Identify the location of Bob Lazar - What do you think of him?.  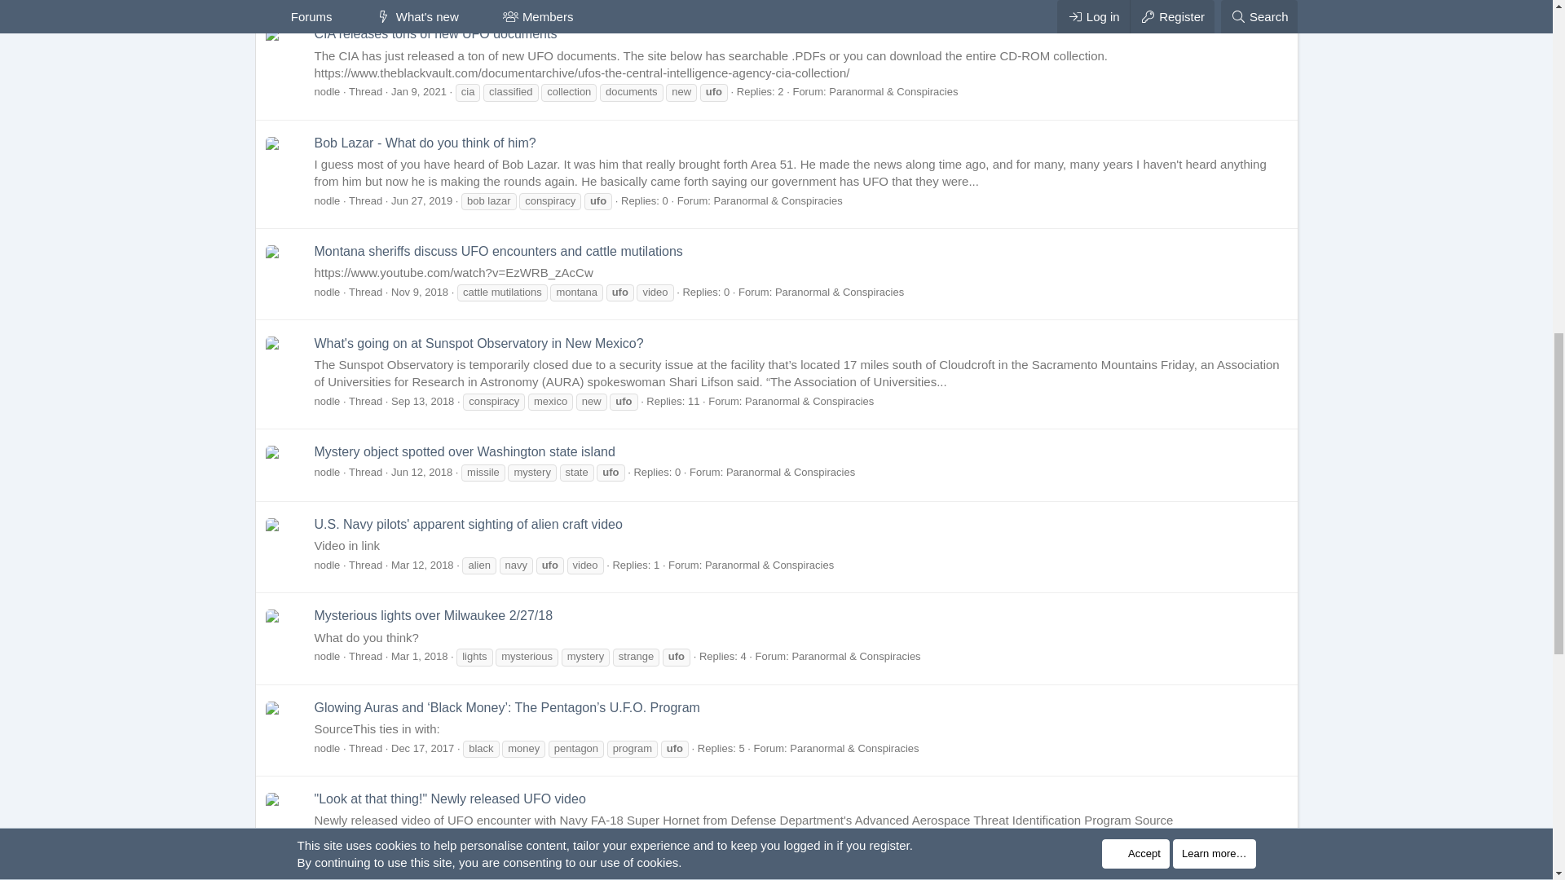
(425, 143).